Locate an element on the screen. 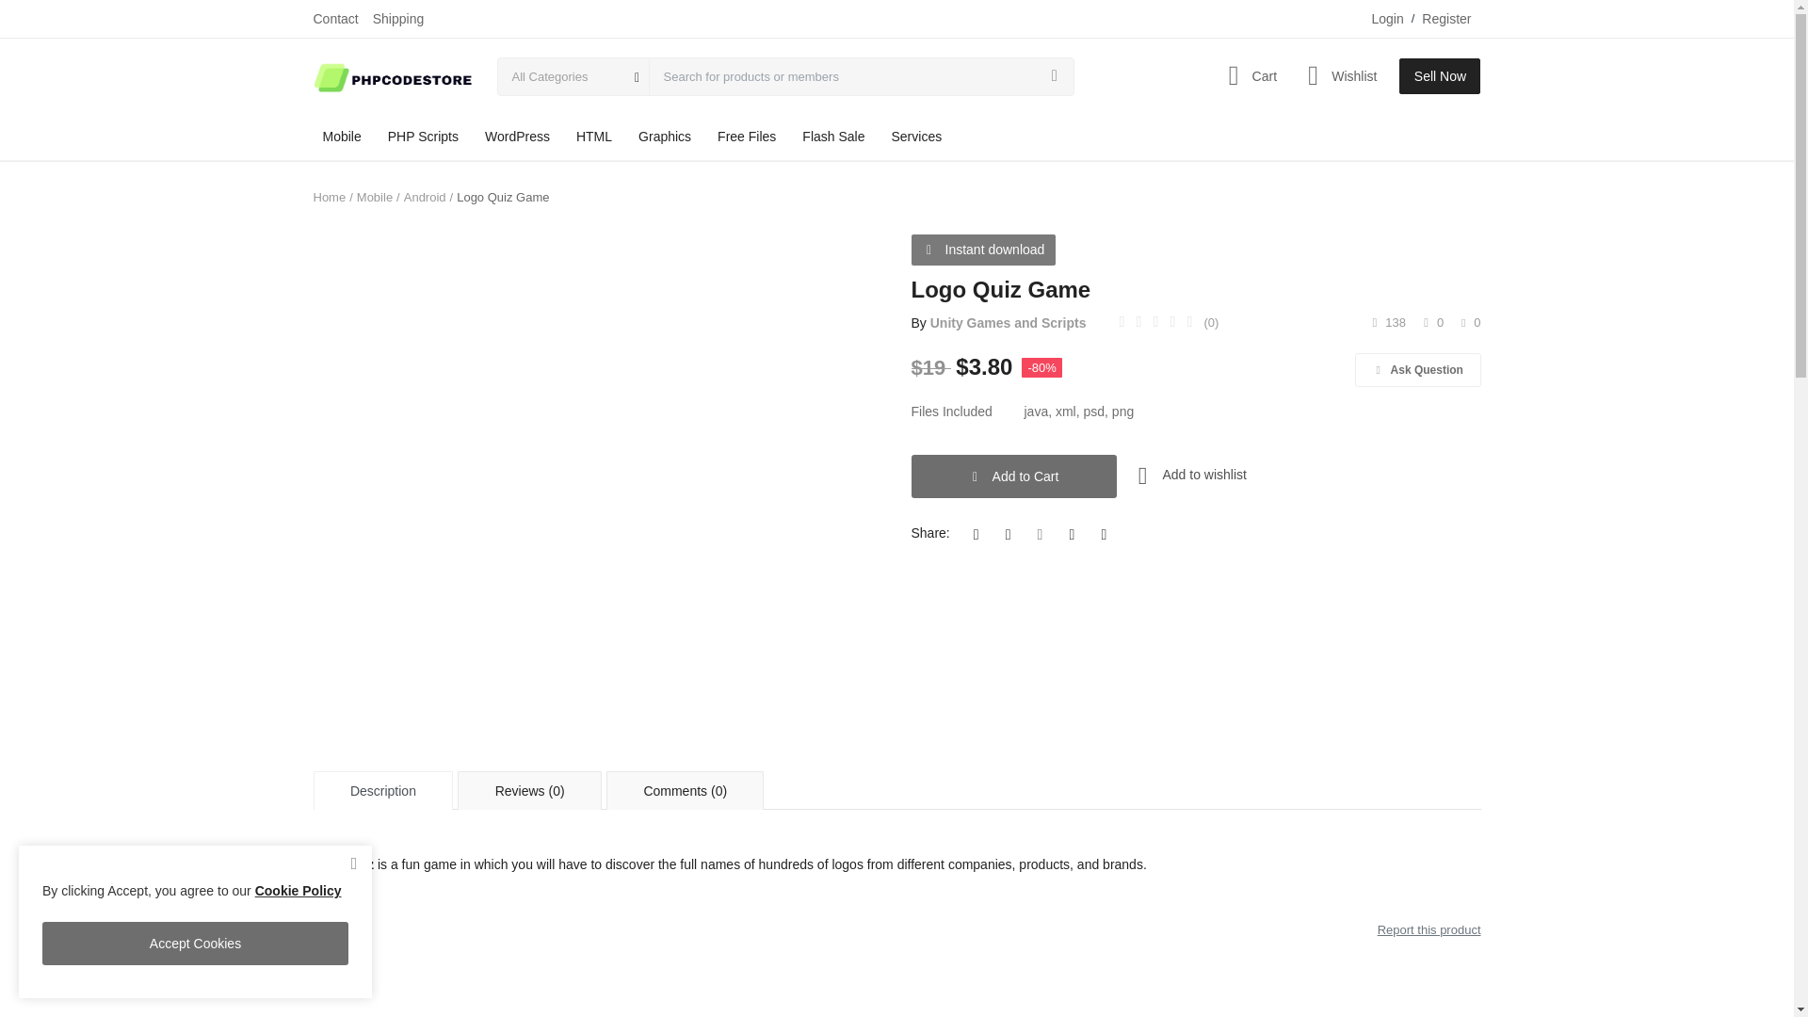 This screenshot has width=1808, height=1017. PHP Scripts is located at coordinates (423, 136).